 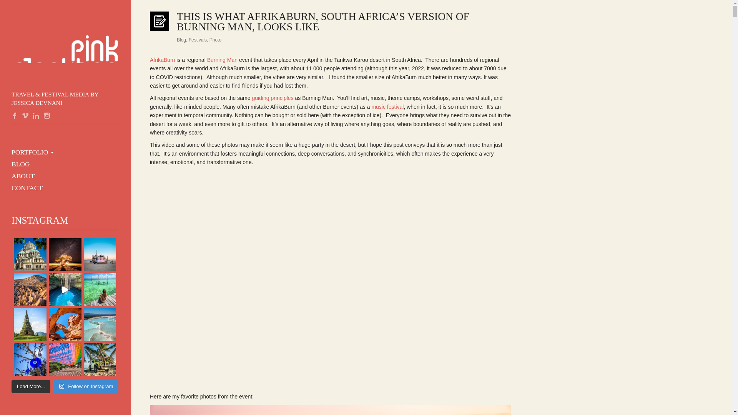 I want to click on Burning Man, so click(x=222, y=60).